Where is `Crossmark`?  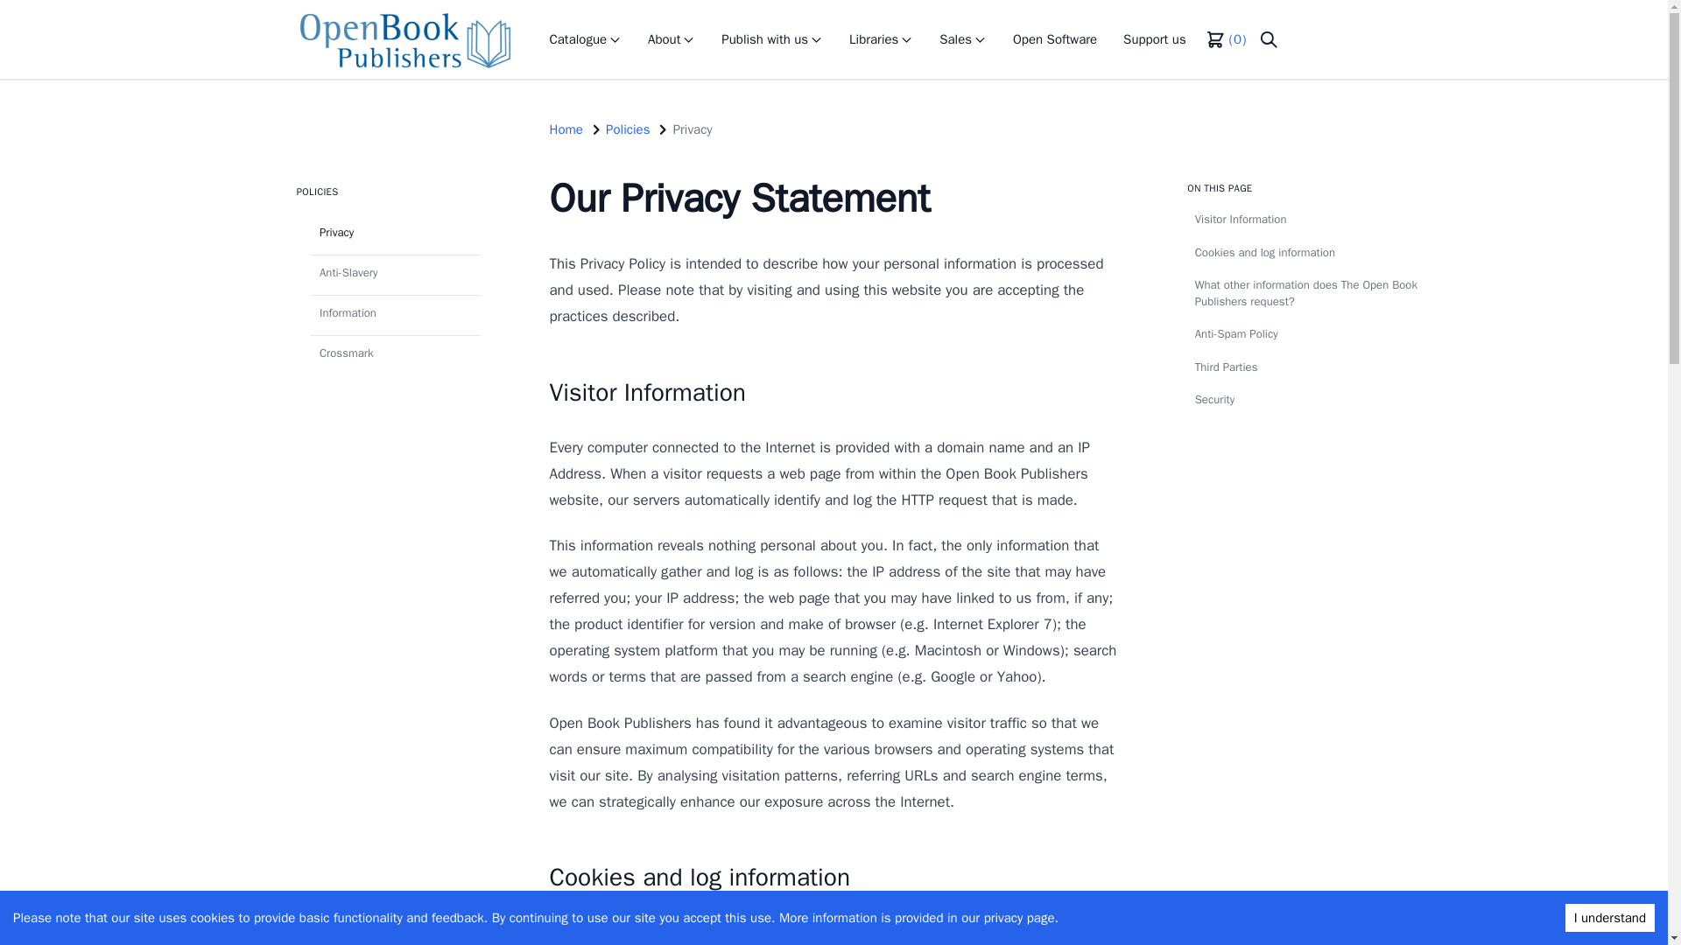
Crossmark is located at coordinates (395, 353).